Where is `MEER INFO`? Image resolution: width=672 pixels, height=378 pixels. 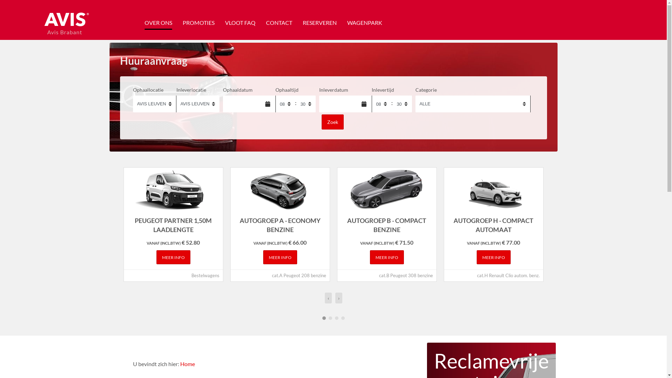 MEER INFO is located at coordinates (493, 258).